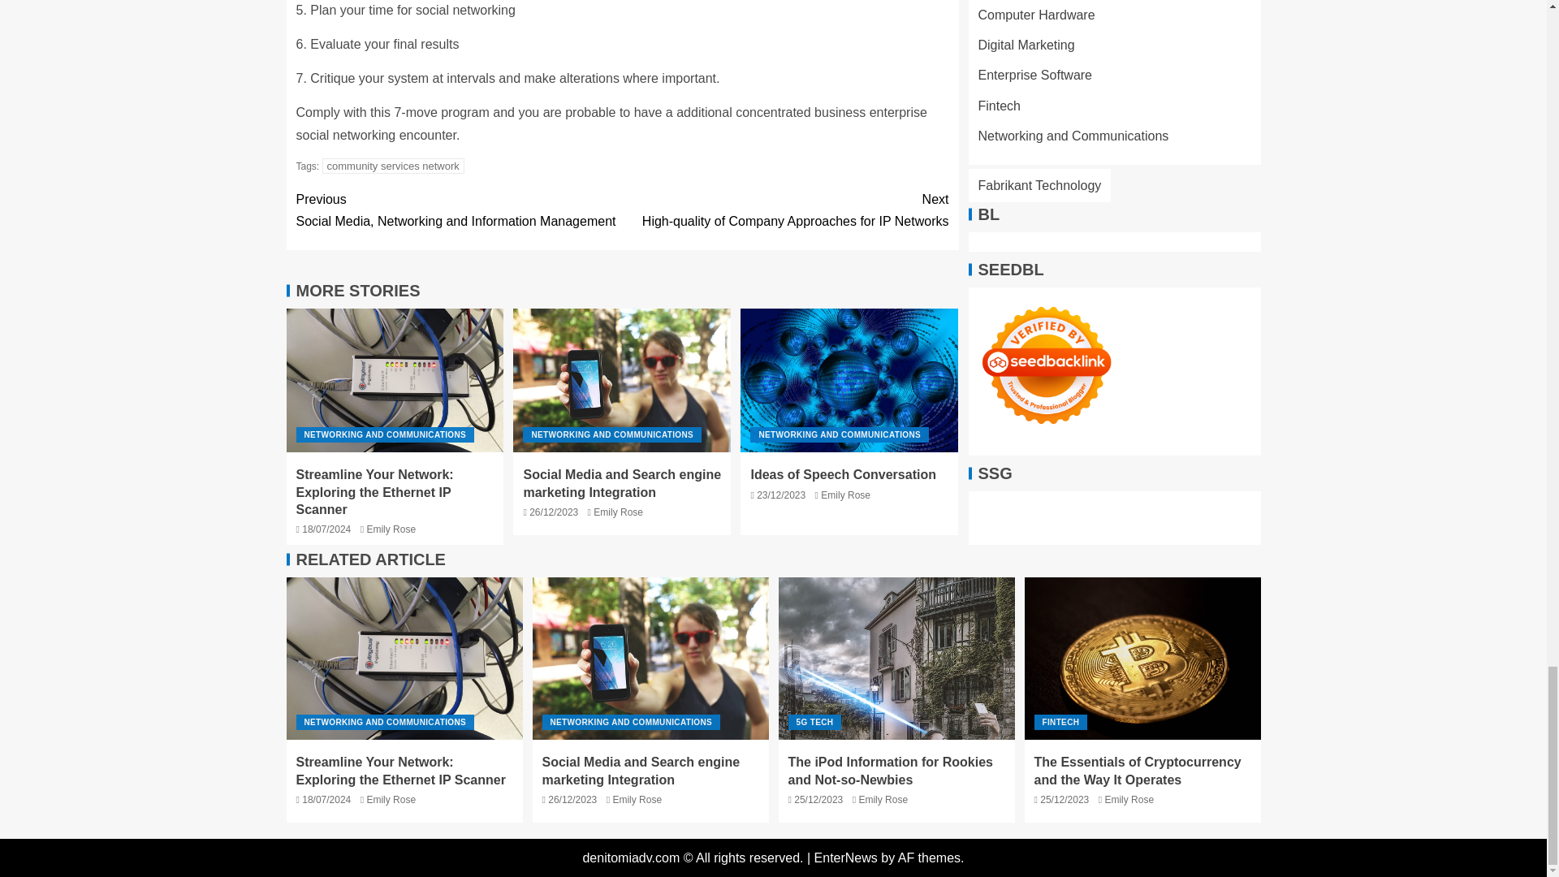  Describe the element at coordinates (391, 529) in the screenshot. I see `The iPod Information for Rookies and Not-so-Newbies` at that location.